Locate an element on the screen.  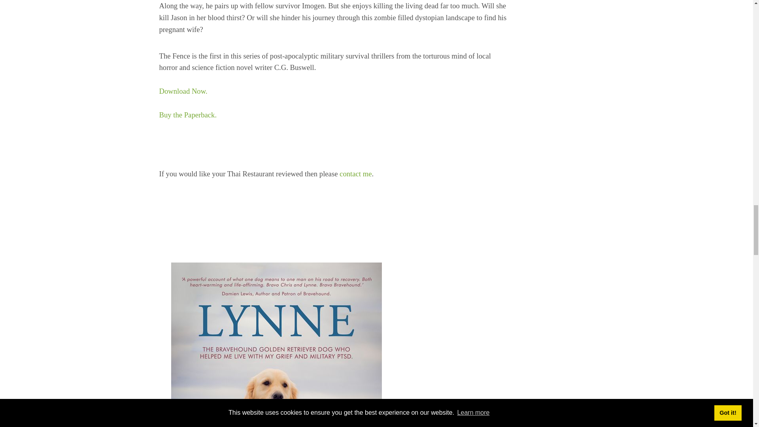
contact me is located at coordinates (355, 174).